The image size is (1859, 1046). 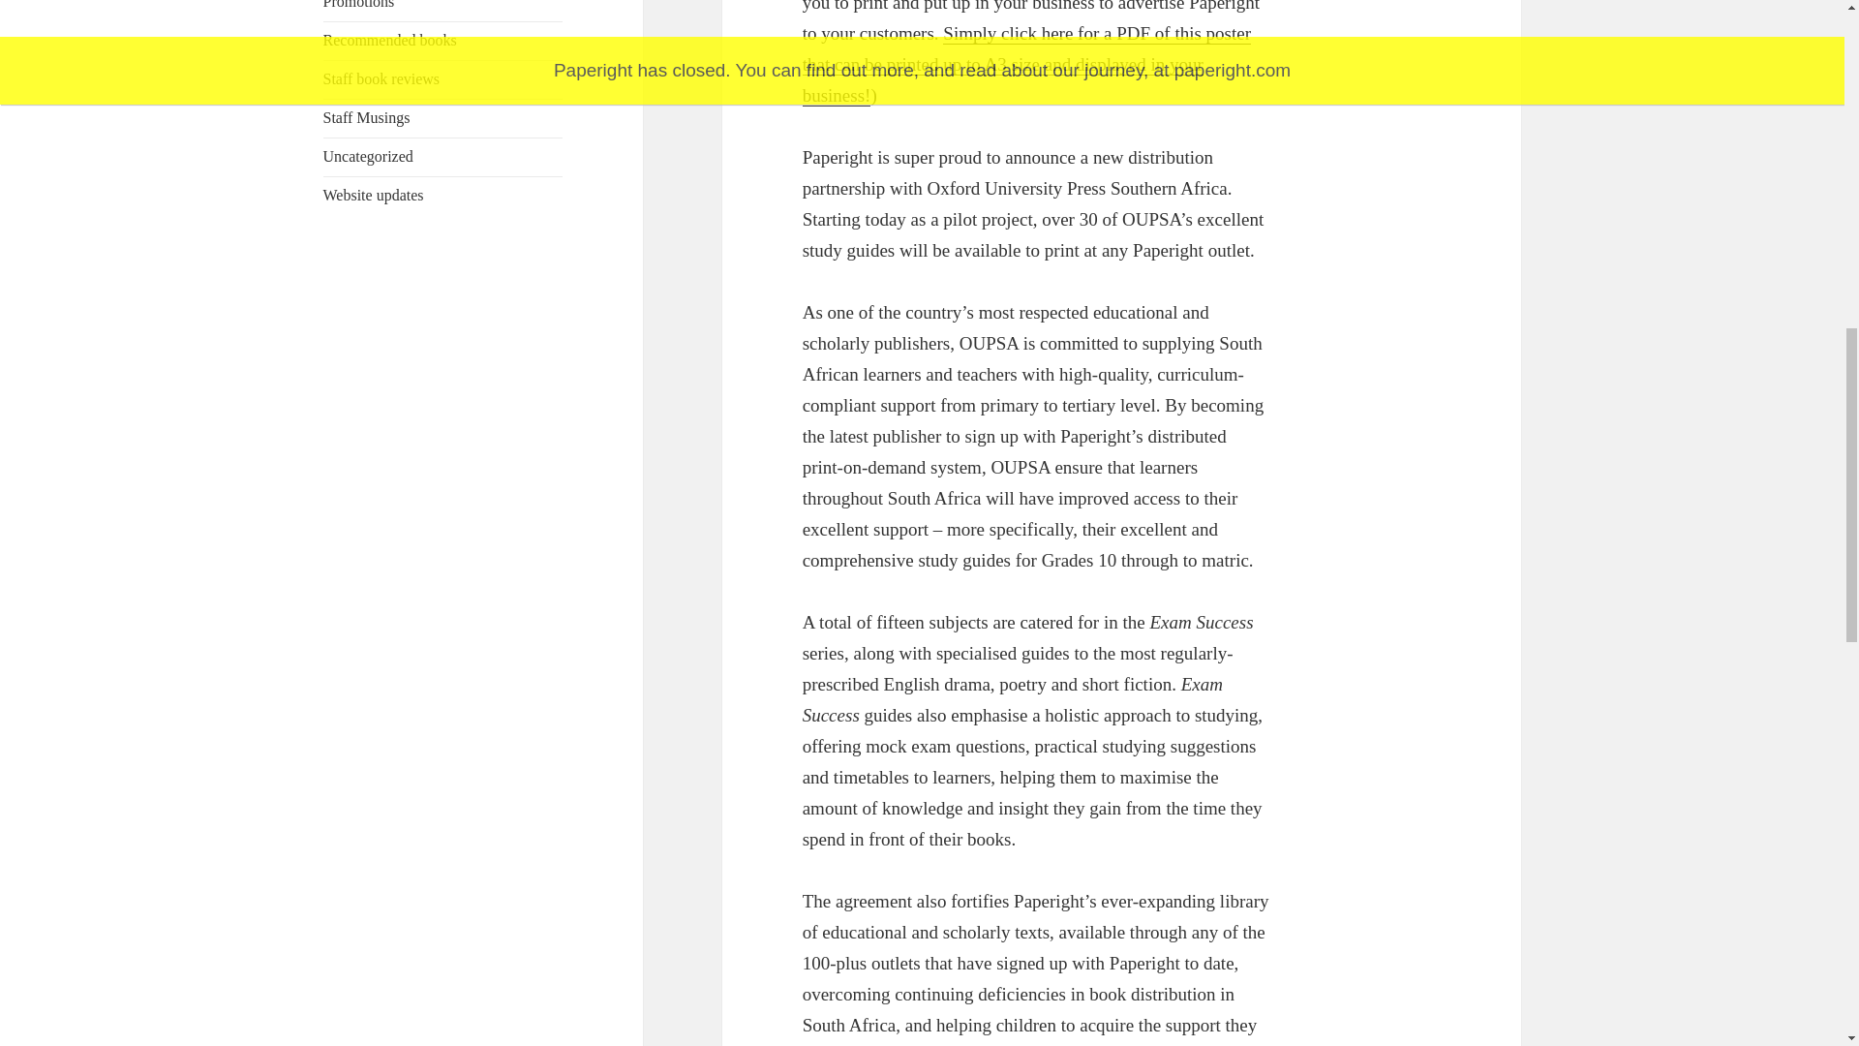 I want to click on Recommended books, so click(x=390, y=40).